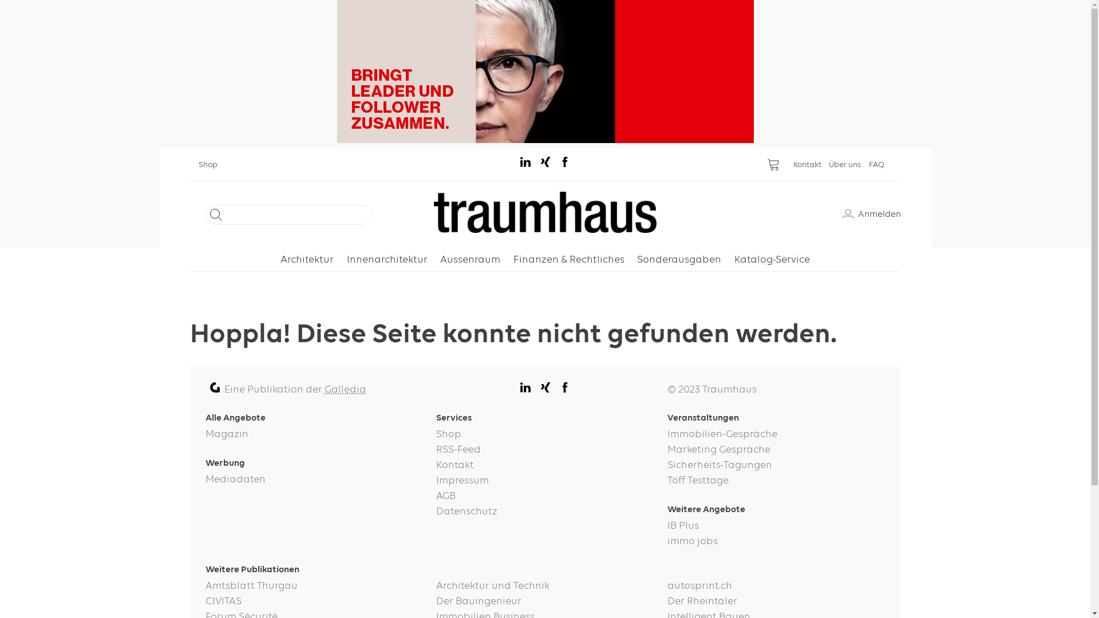  Describe the element at coordinates (545, 481) in the screenshot. I see `Impressum` at that location.